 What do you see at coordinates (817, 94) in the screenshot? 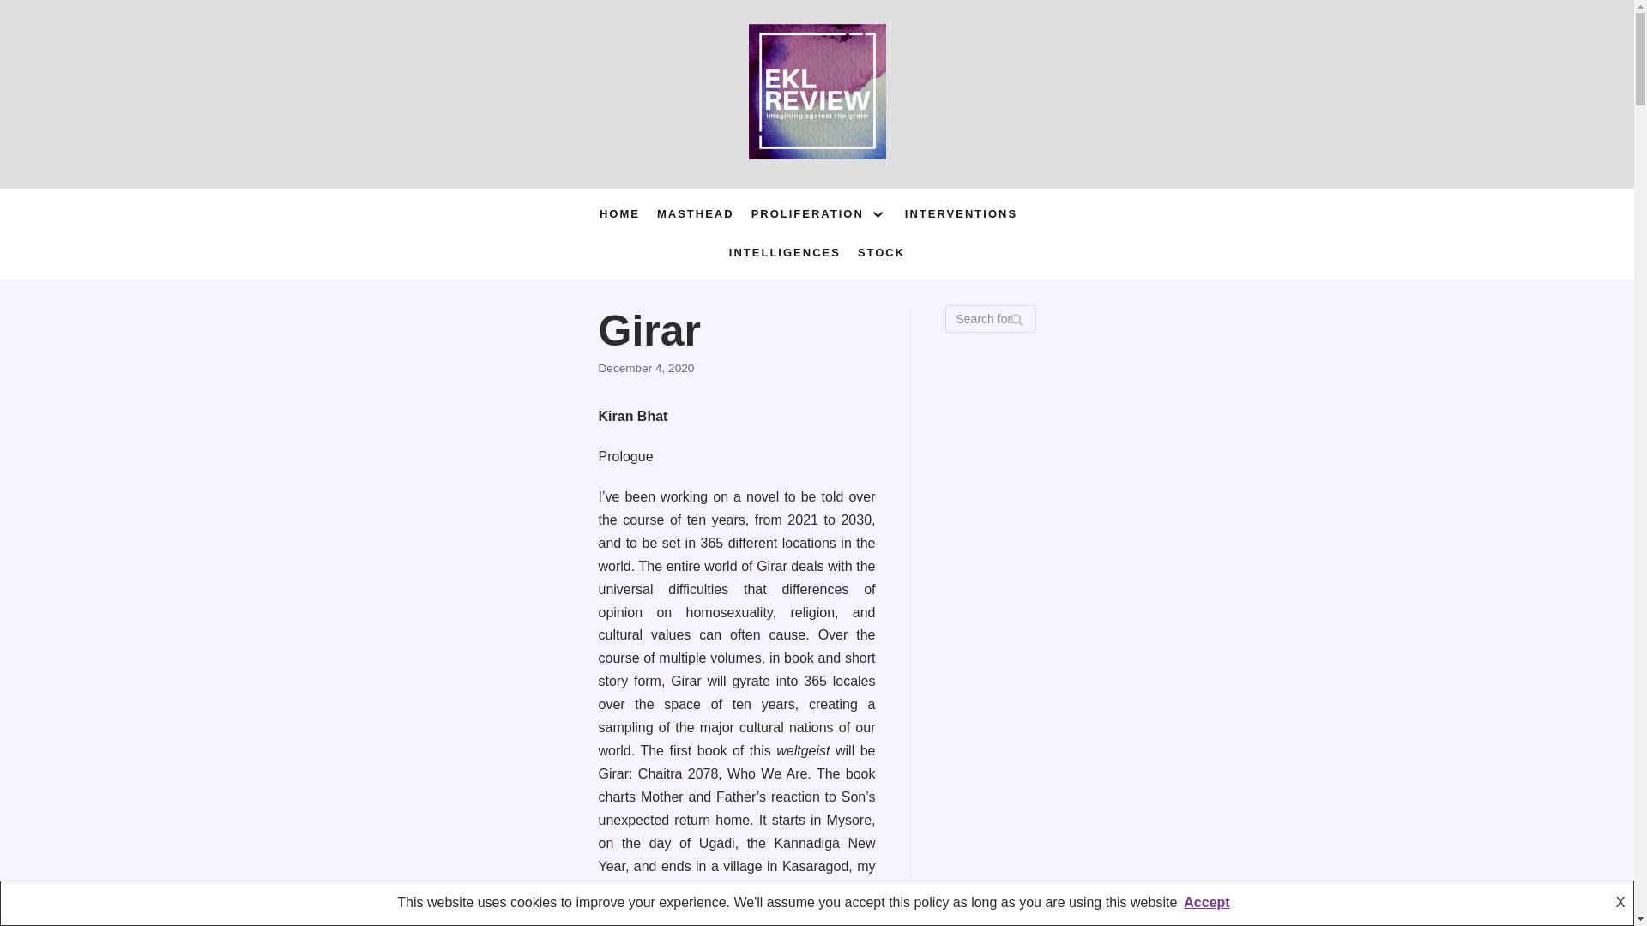
I see `EKL REVIEW` at bounding box center [817, 94].